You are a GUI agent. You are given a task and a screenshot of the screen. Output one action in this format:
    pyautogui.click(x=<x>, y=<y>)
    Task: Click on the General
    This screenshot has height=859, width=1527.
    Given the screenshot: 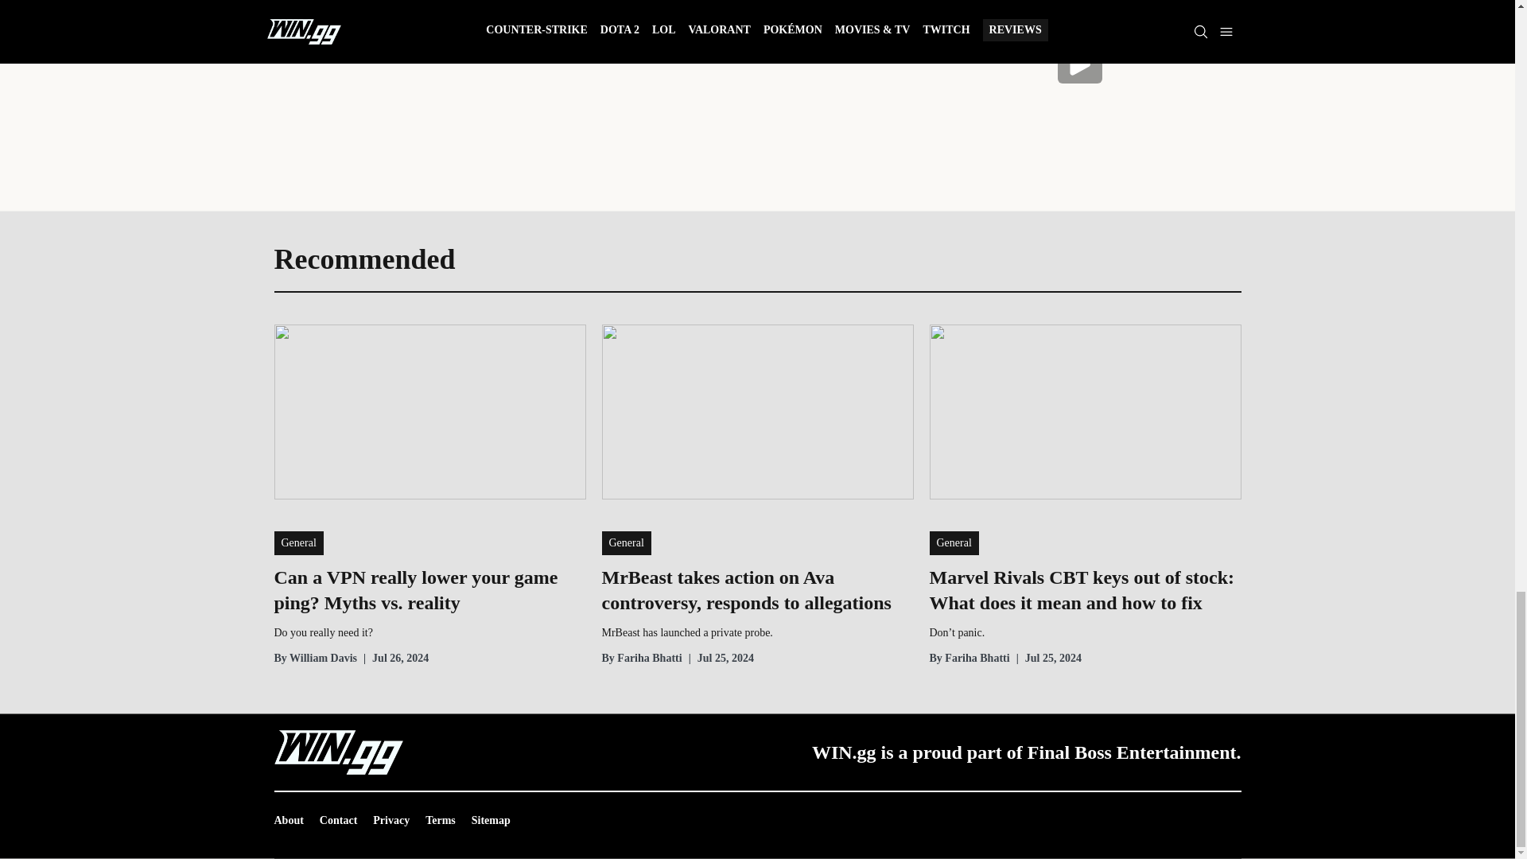 What is the action you would take?
    pyautogui.click(x=953, y=542)
    